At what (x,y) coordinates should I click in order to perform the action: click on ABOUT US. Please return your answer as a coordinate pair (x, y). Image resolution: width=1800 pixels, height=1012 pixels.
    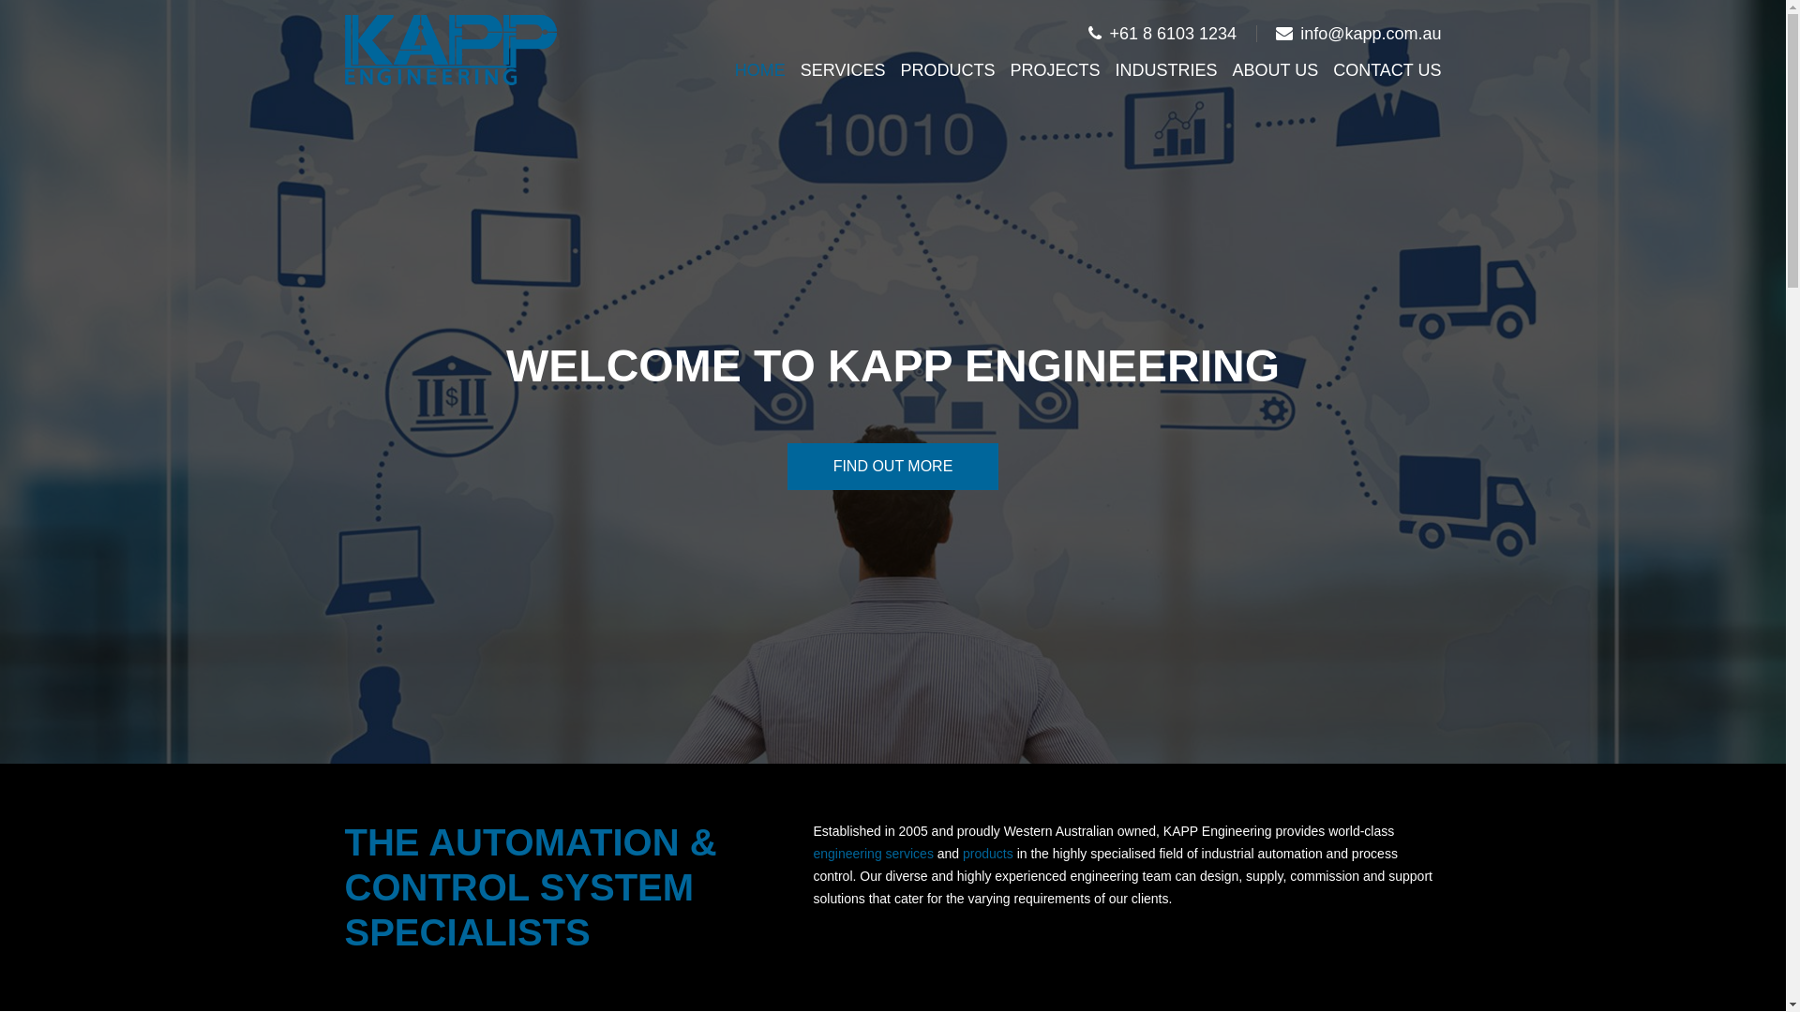
    Looking at the image, I should click on (1275, 70).